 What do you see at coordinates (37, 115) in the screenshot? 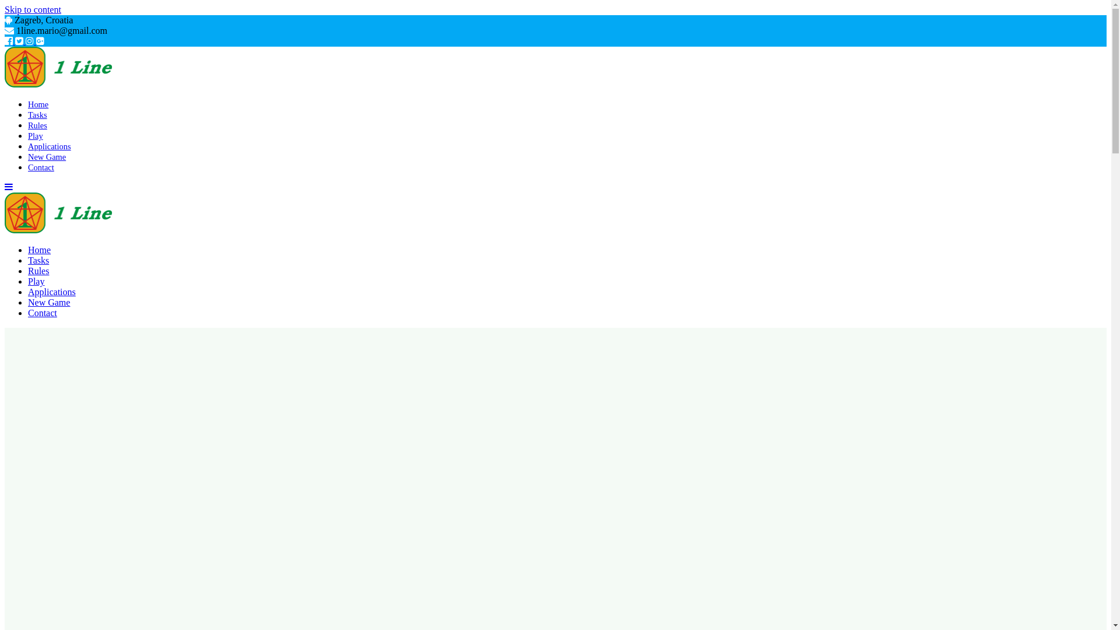
I see `Tasks` at bounding box center [37, 115].